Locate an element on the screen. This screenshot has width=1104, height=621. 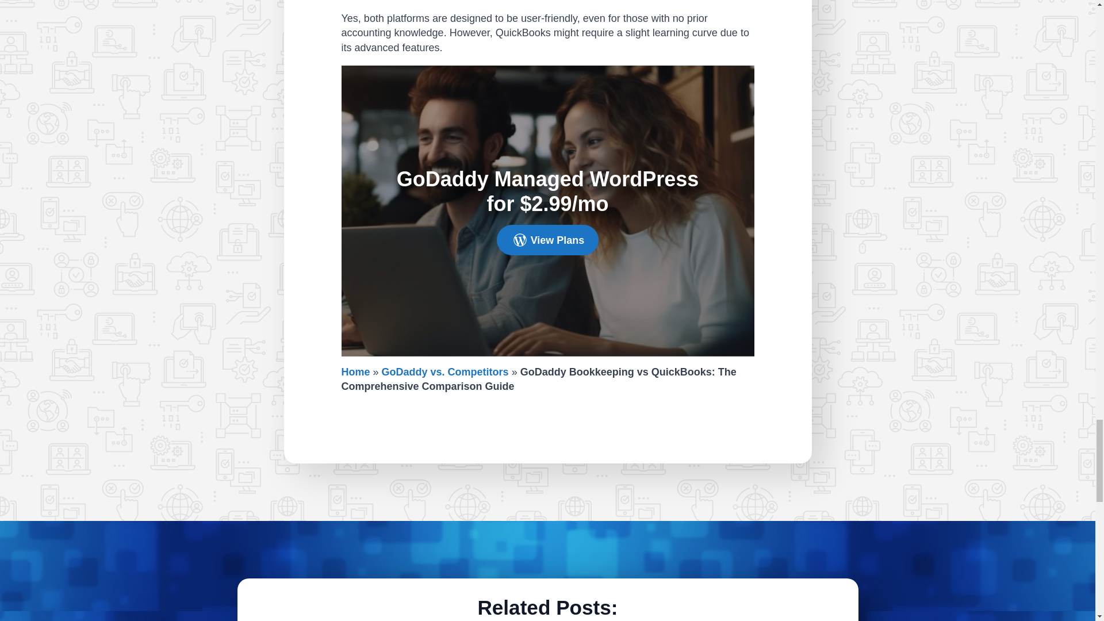
GoDaddy vs. Competitors is located at coordinates (445, 371).